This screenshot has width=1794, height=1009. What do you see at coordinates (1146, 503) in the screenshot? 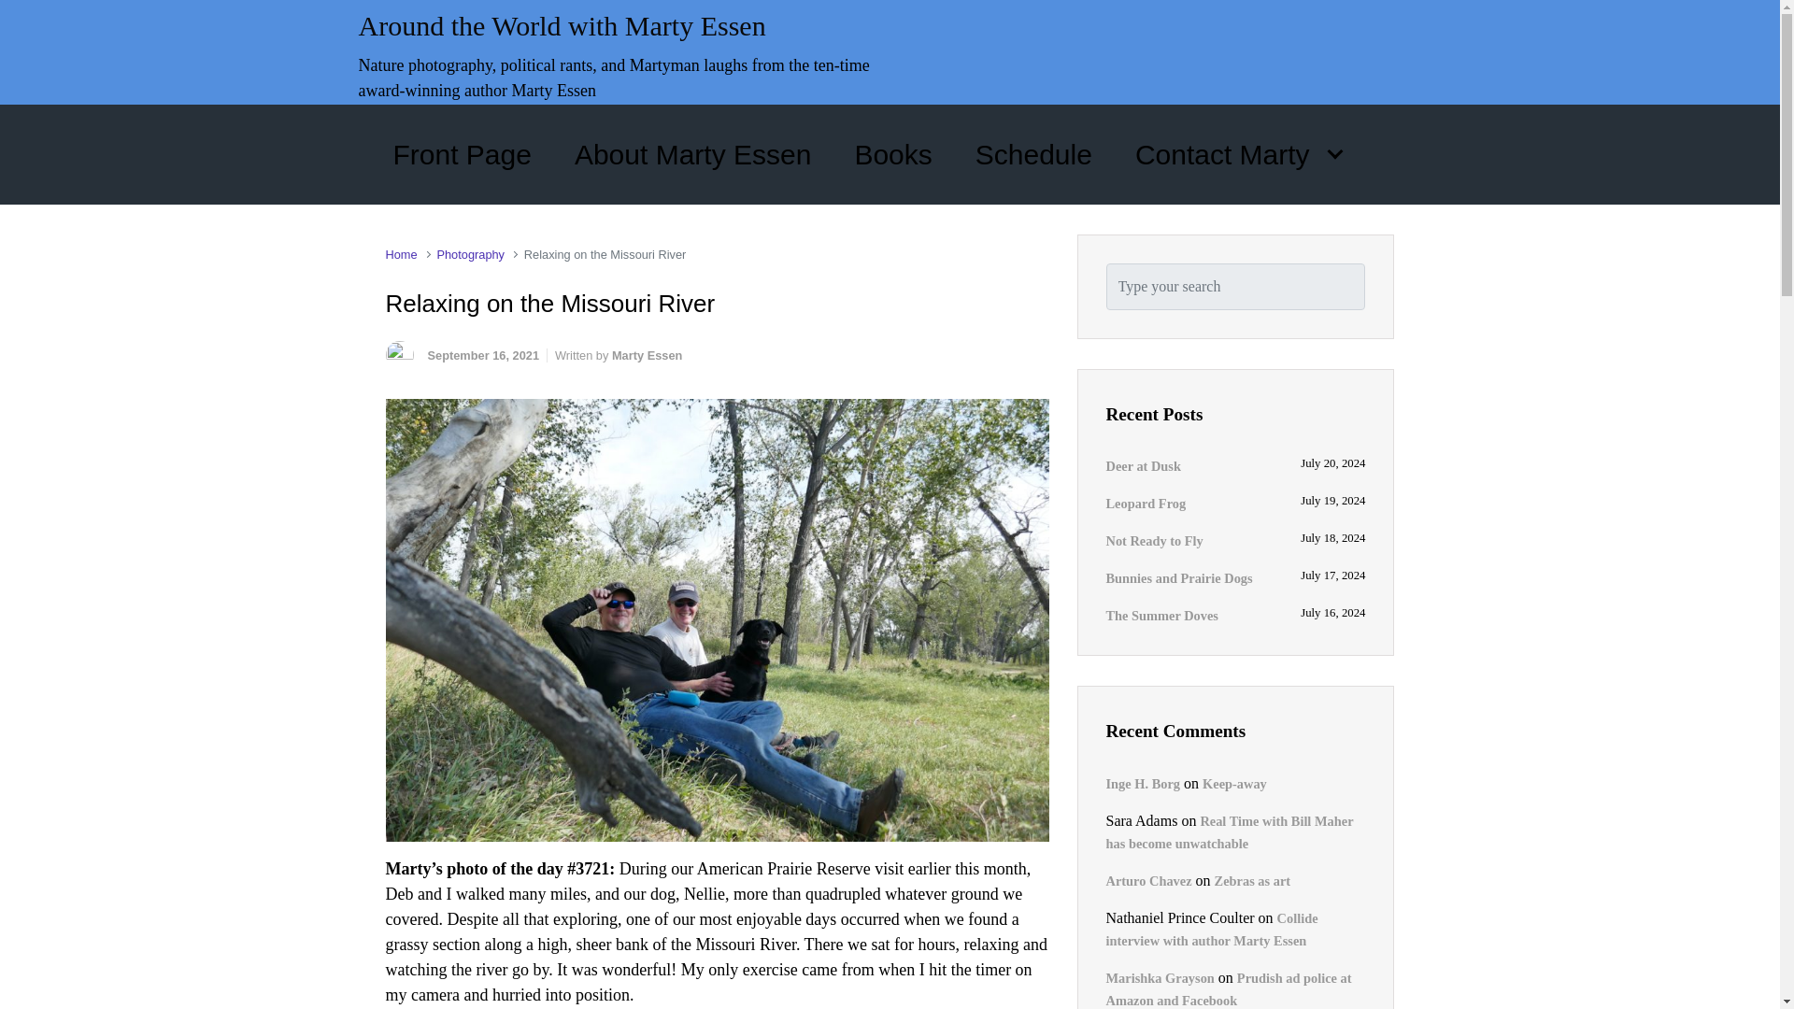
I see `Leopard Frog` at bounding box center [1146, 503].